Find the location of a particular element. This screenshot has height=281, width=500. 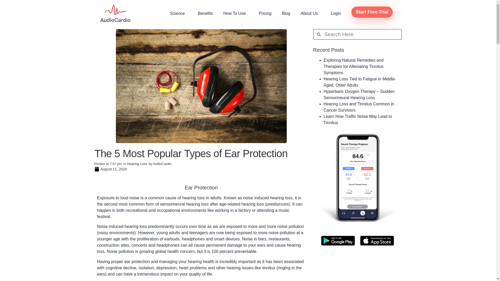

Login is located at coordinates (335, 13).